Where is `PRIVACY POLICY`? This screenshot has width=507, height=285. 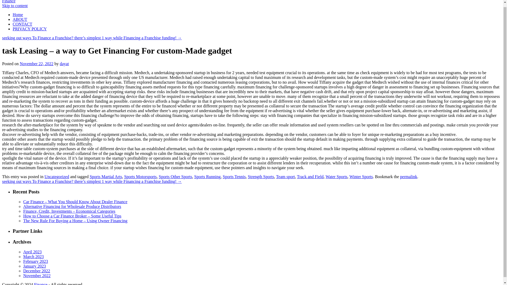 PRIVACY POLICY is located at coordinates (30, 29).